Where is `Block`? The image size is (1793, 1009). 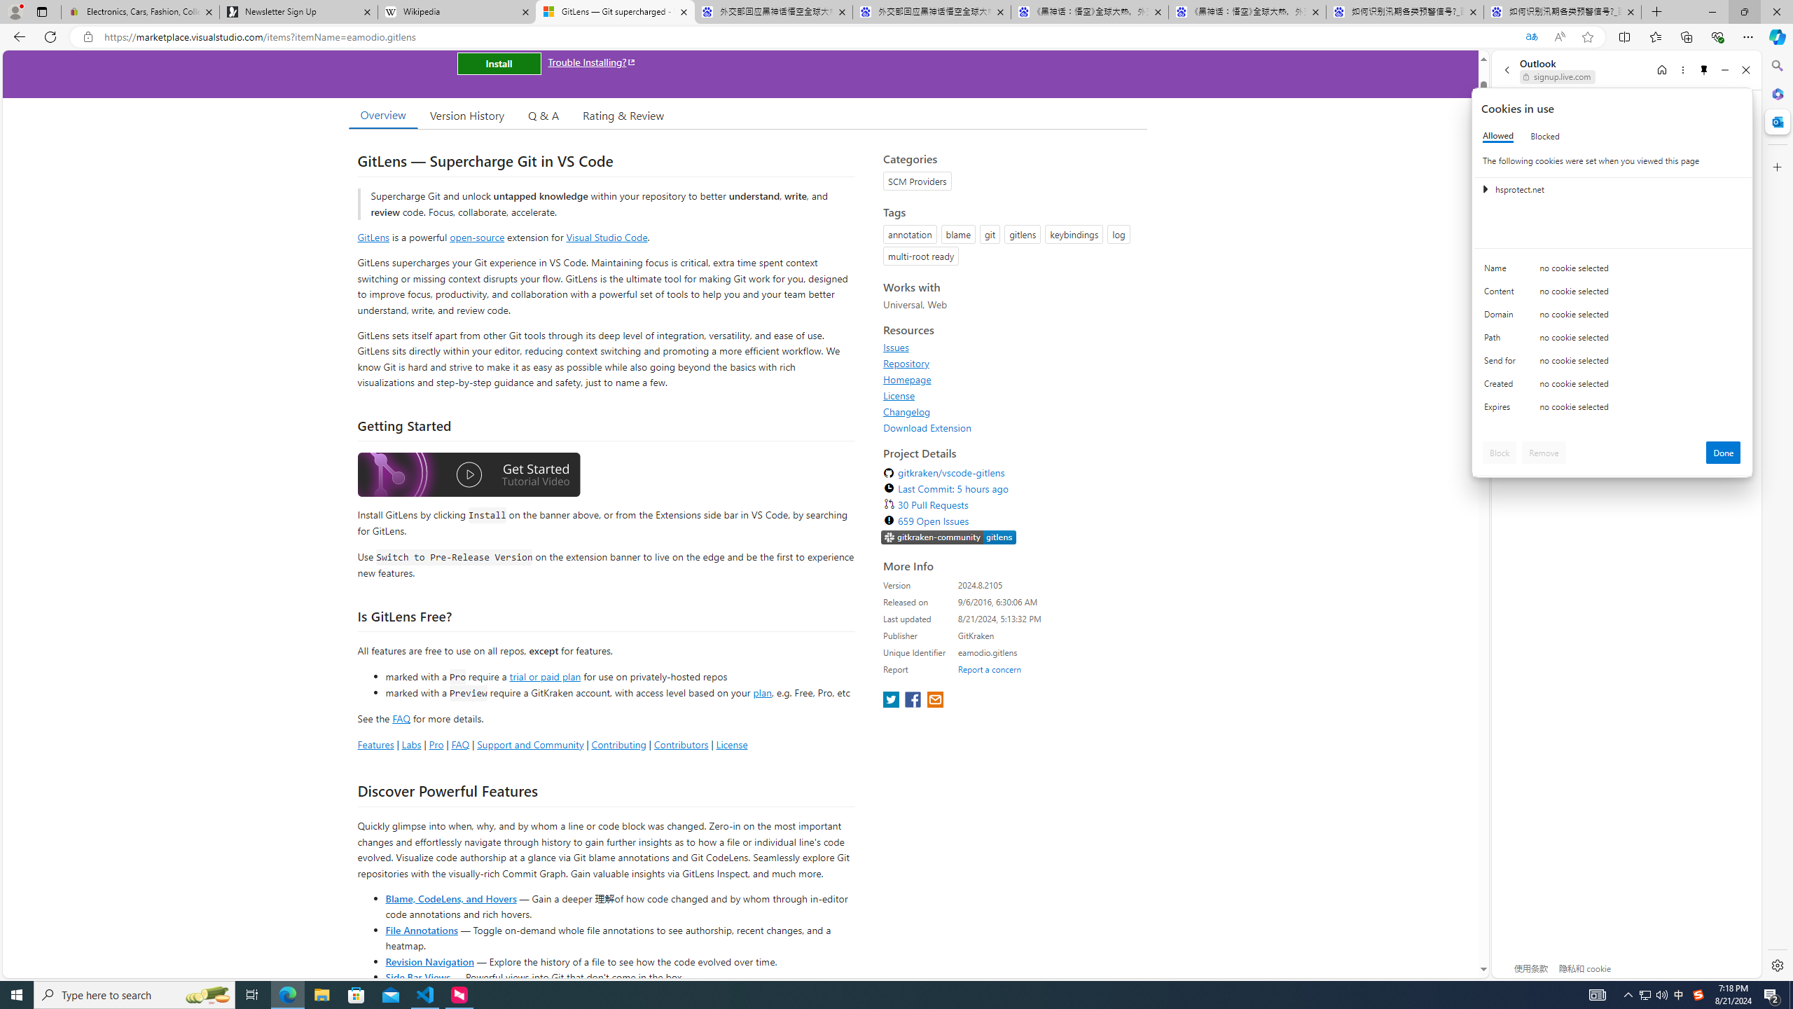 Block is located at coordinates (1500, 453).